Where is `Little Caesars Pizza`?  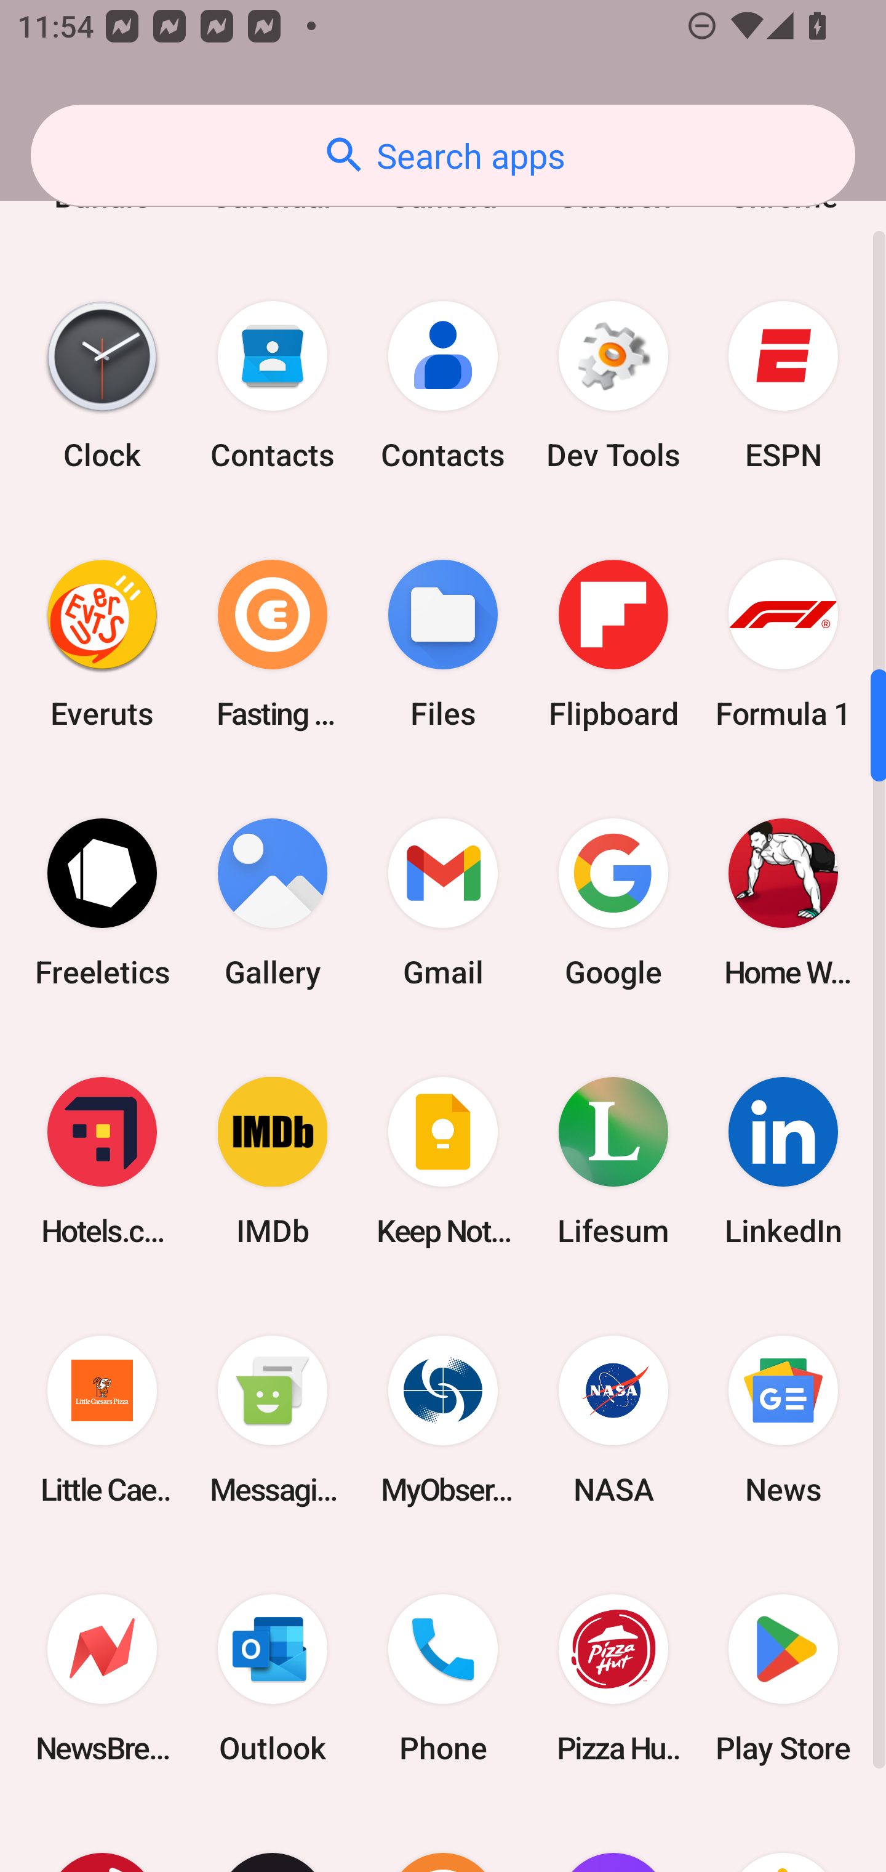
Little Caesars Pizza is located at coordinates (102, 1420).